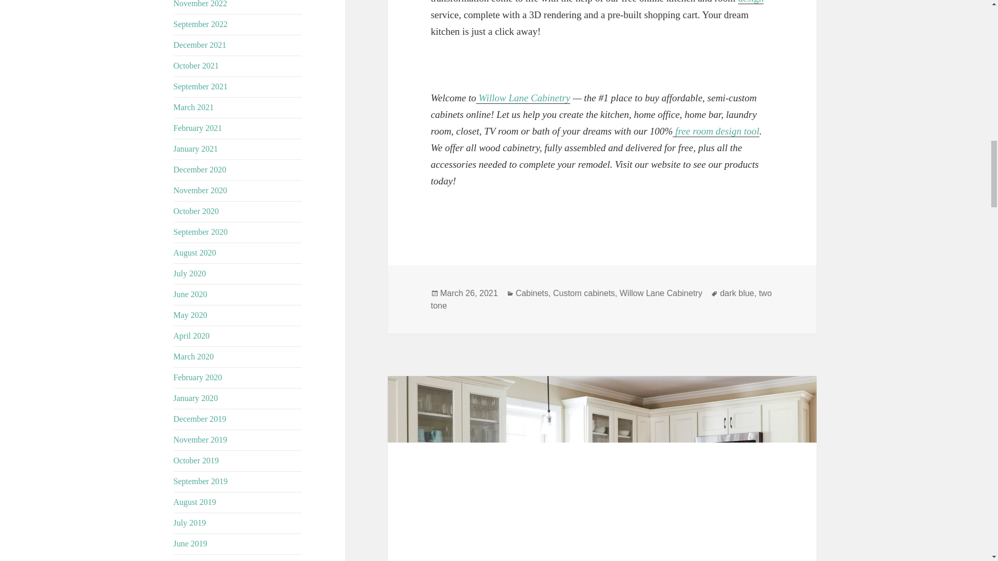  Describe the element at coordinates (201, 4) in the screenshot. I see `November 2022` at that location.